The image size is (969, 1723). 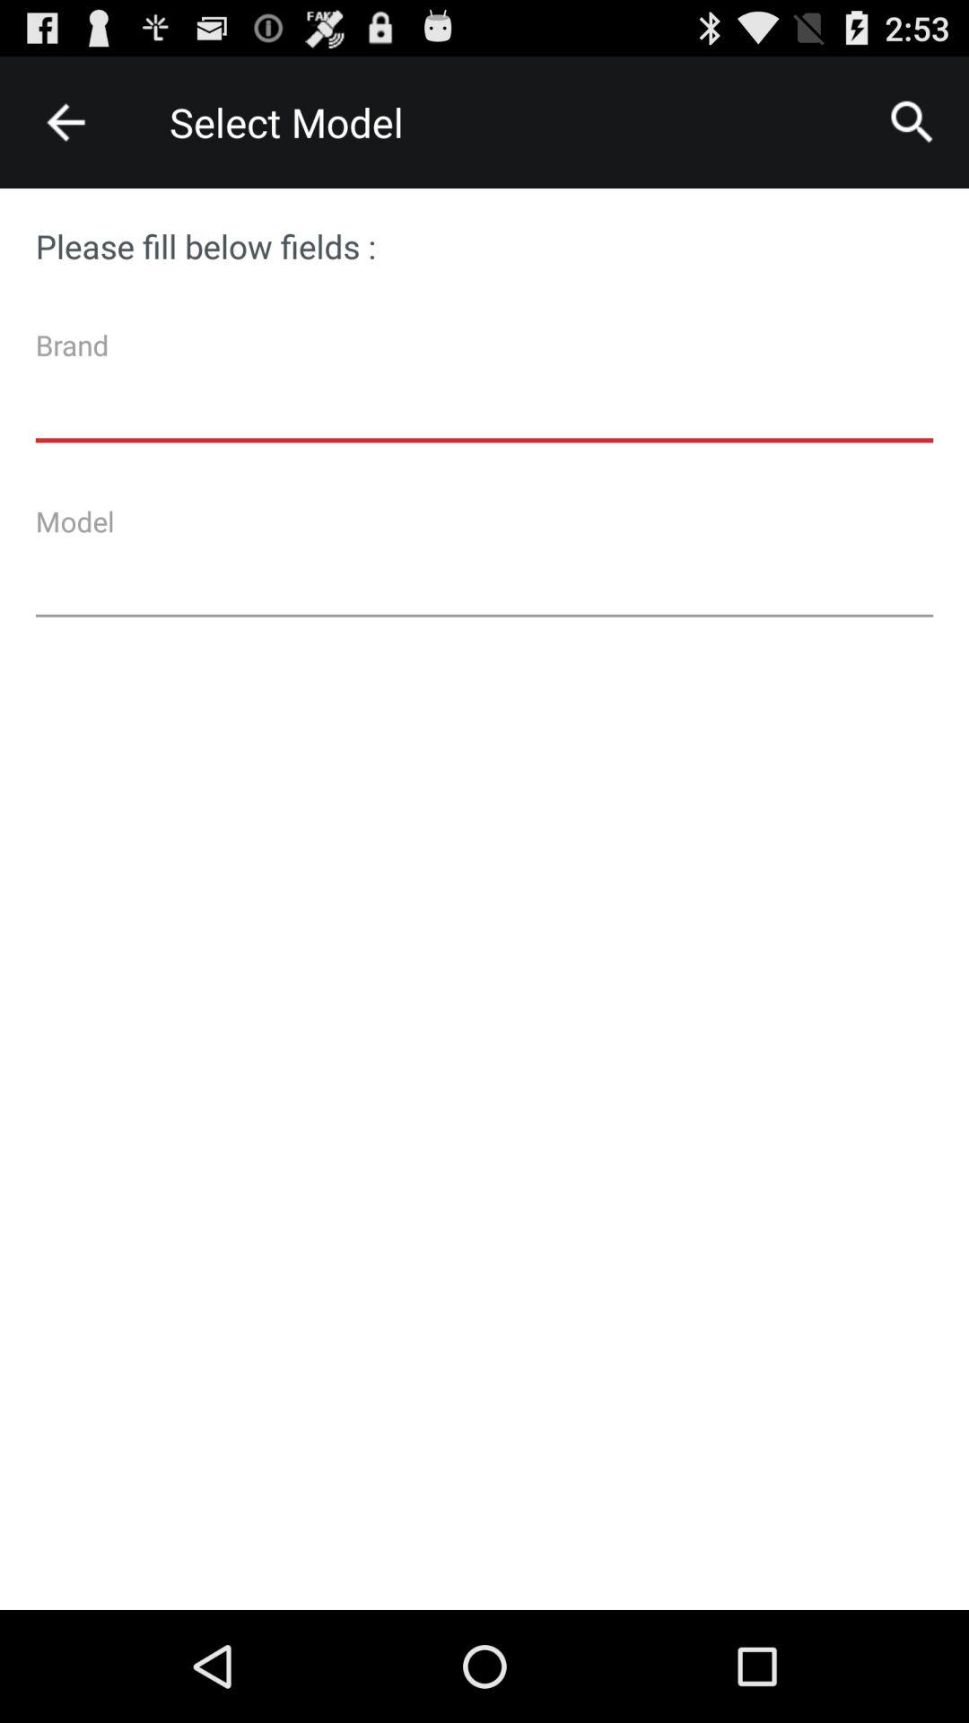 What do you see at coordinates (484, 392) in the screenshot?
I see `enter email` at bounding box center [484, 392].